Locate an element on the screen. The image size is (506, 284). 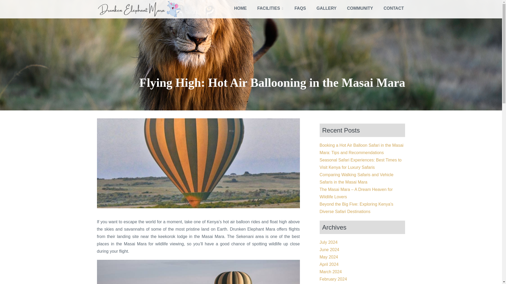
HOME is located at coordinates (240, 8).